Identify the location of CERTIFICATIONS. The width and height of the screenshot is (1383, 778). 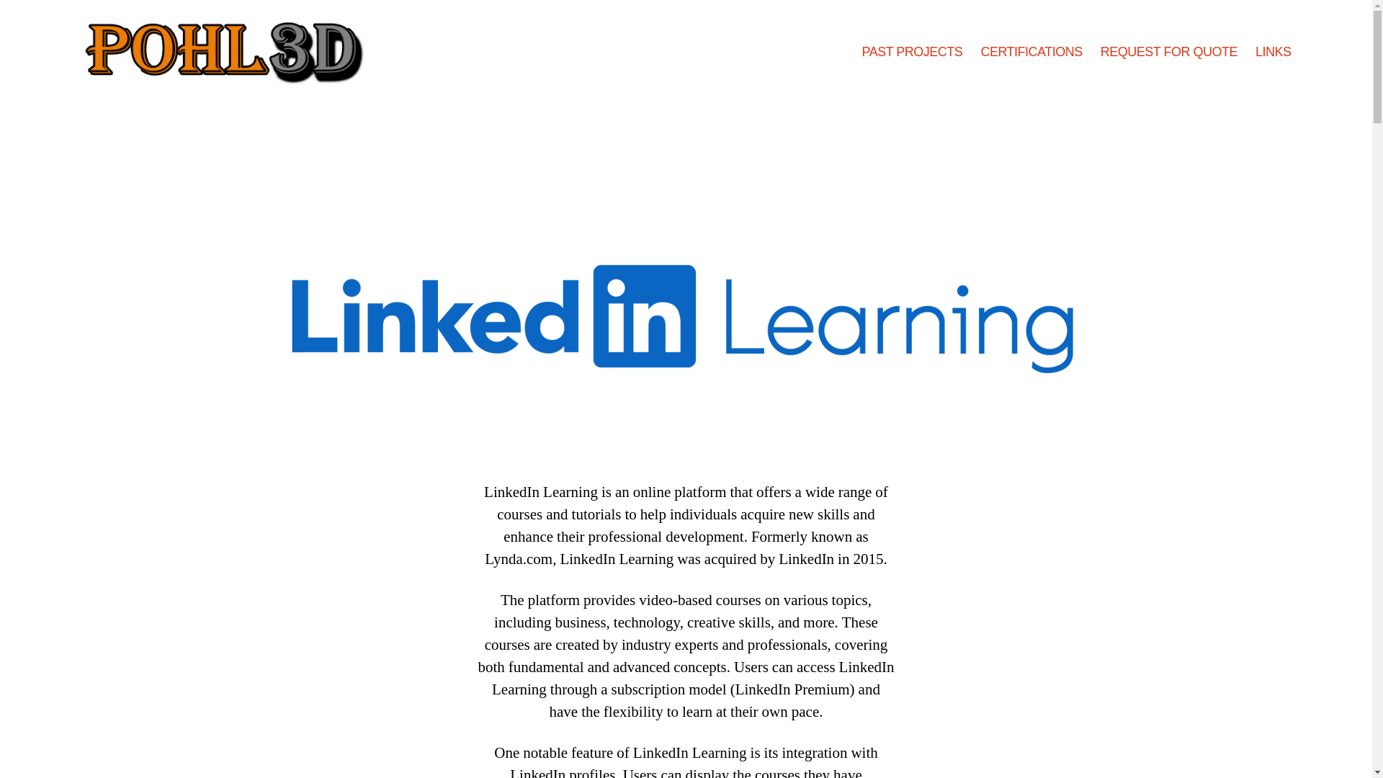
(1031, 52).